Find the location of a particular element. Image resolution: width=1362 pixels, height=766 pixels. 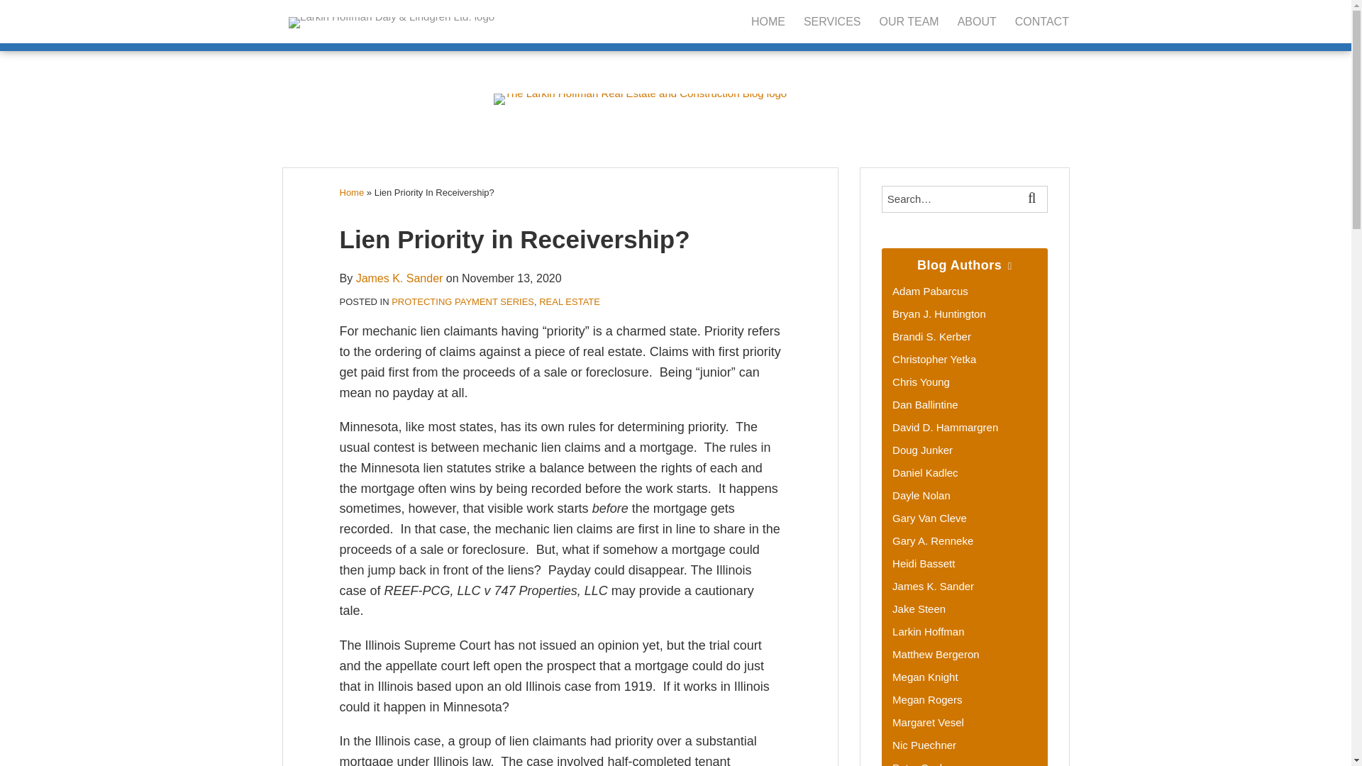

Dayle Nolan is located at coordinates (921, 495).